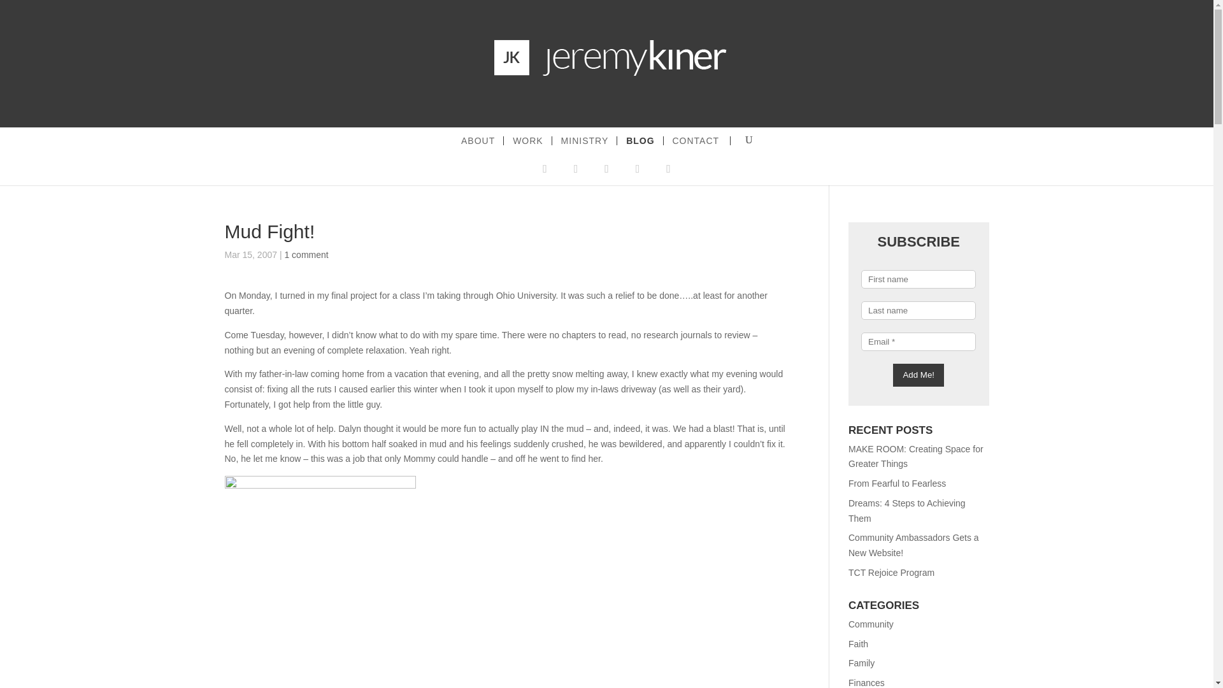 This screenshot has width=1223, height=688. I want to click on BLOG, so click(641, 140).